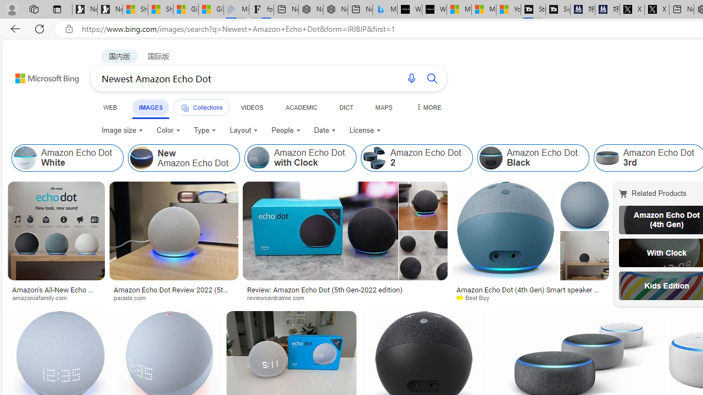 The image size is (703, 395). Describe the element at coordinates (150, 107) in the screenshot. I see `IMAGES` at that location.